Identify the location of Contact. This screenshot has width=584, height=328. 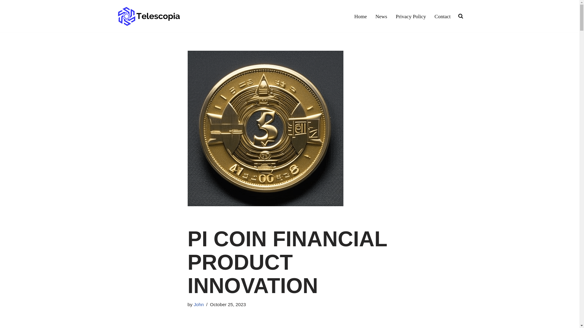
(443, 16).